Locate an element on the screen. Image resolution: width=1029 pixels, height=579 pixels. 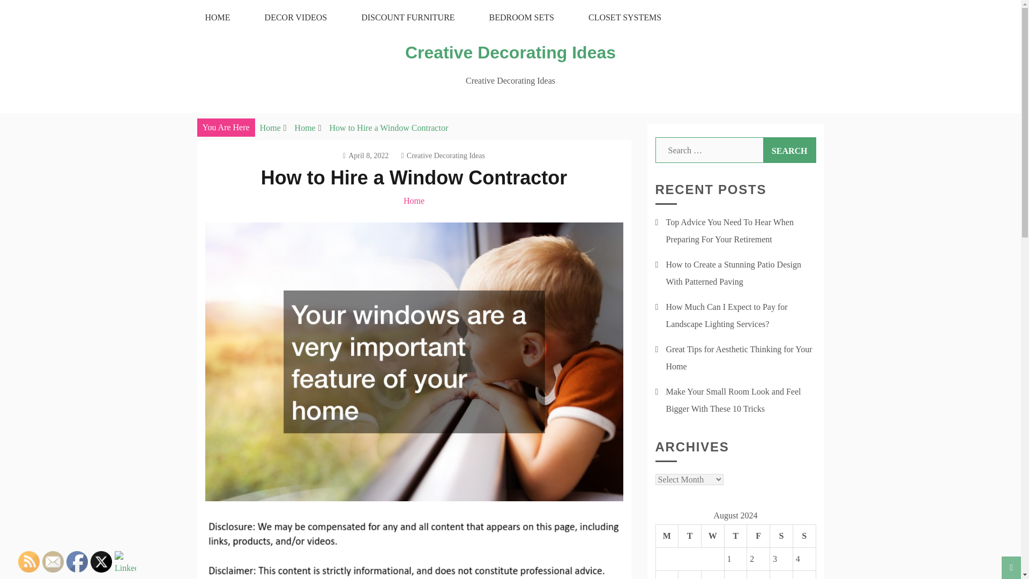
Search is located at coordinates (789, 150).